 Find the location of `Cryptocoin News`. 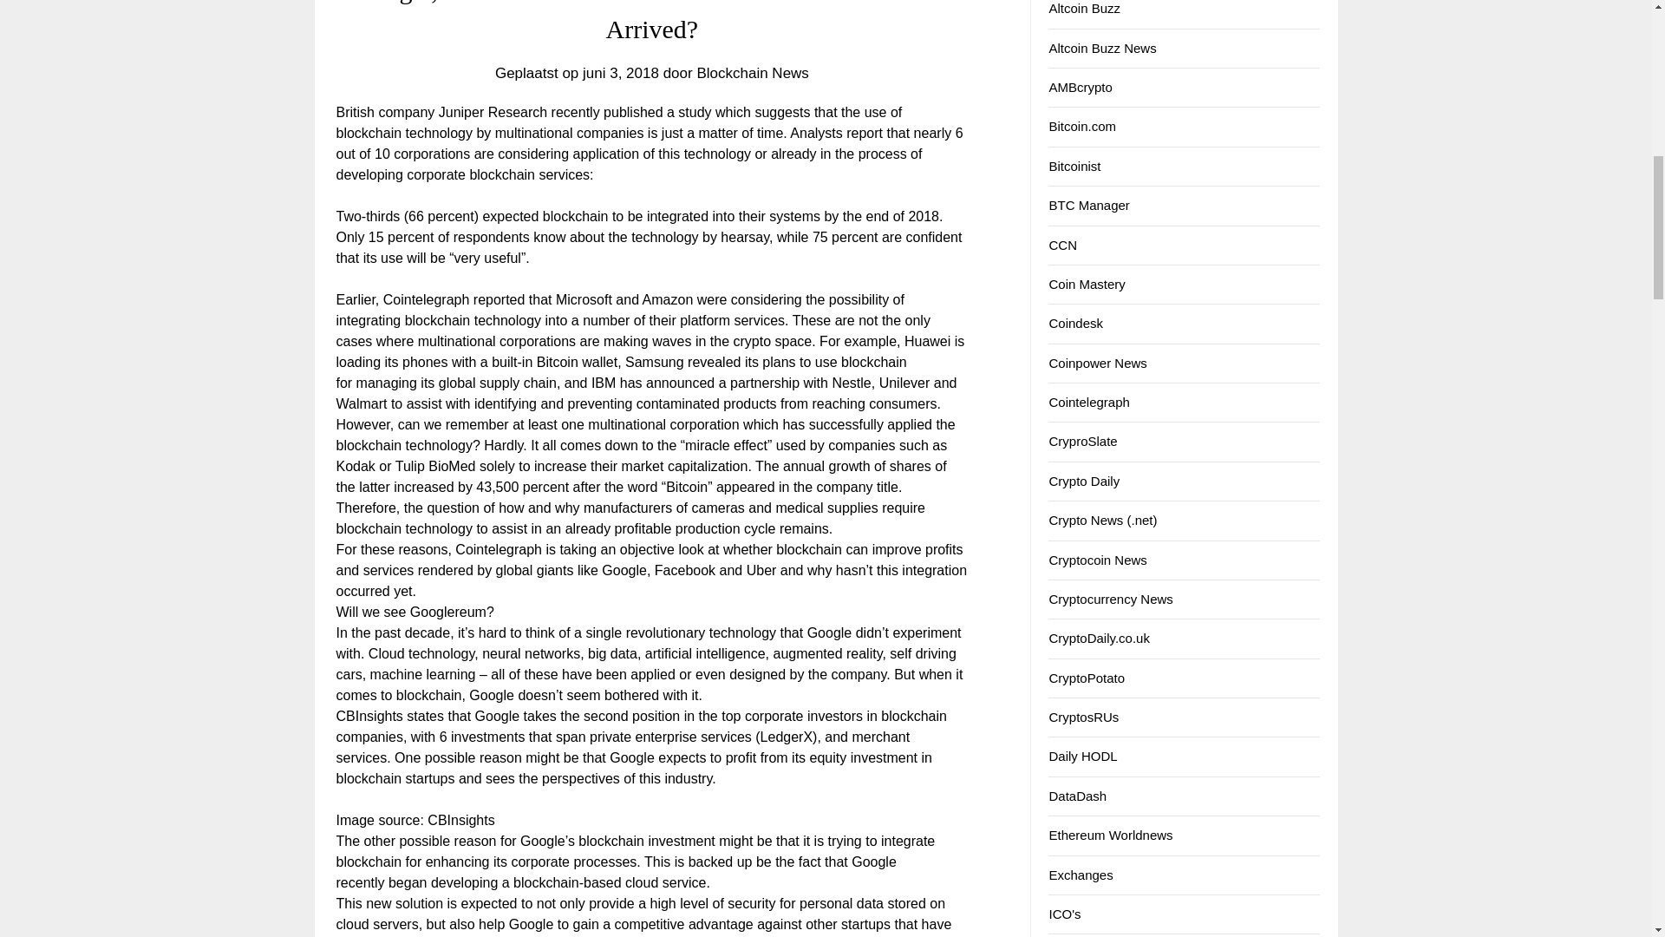

Cryptocoin News is located at coordinates (1098, 560).